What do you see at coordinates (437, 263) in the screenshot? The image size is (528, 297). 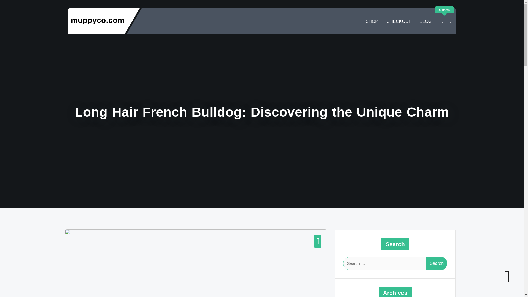 I see `Search` at bounding box center [437, 263].